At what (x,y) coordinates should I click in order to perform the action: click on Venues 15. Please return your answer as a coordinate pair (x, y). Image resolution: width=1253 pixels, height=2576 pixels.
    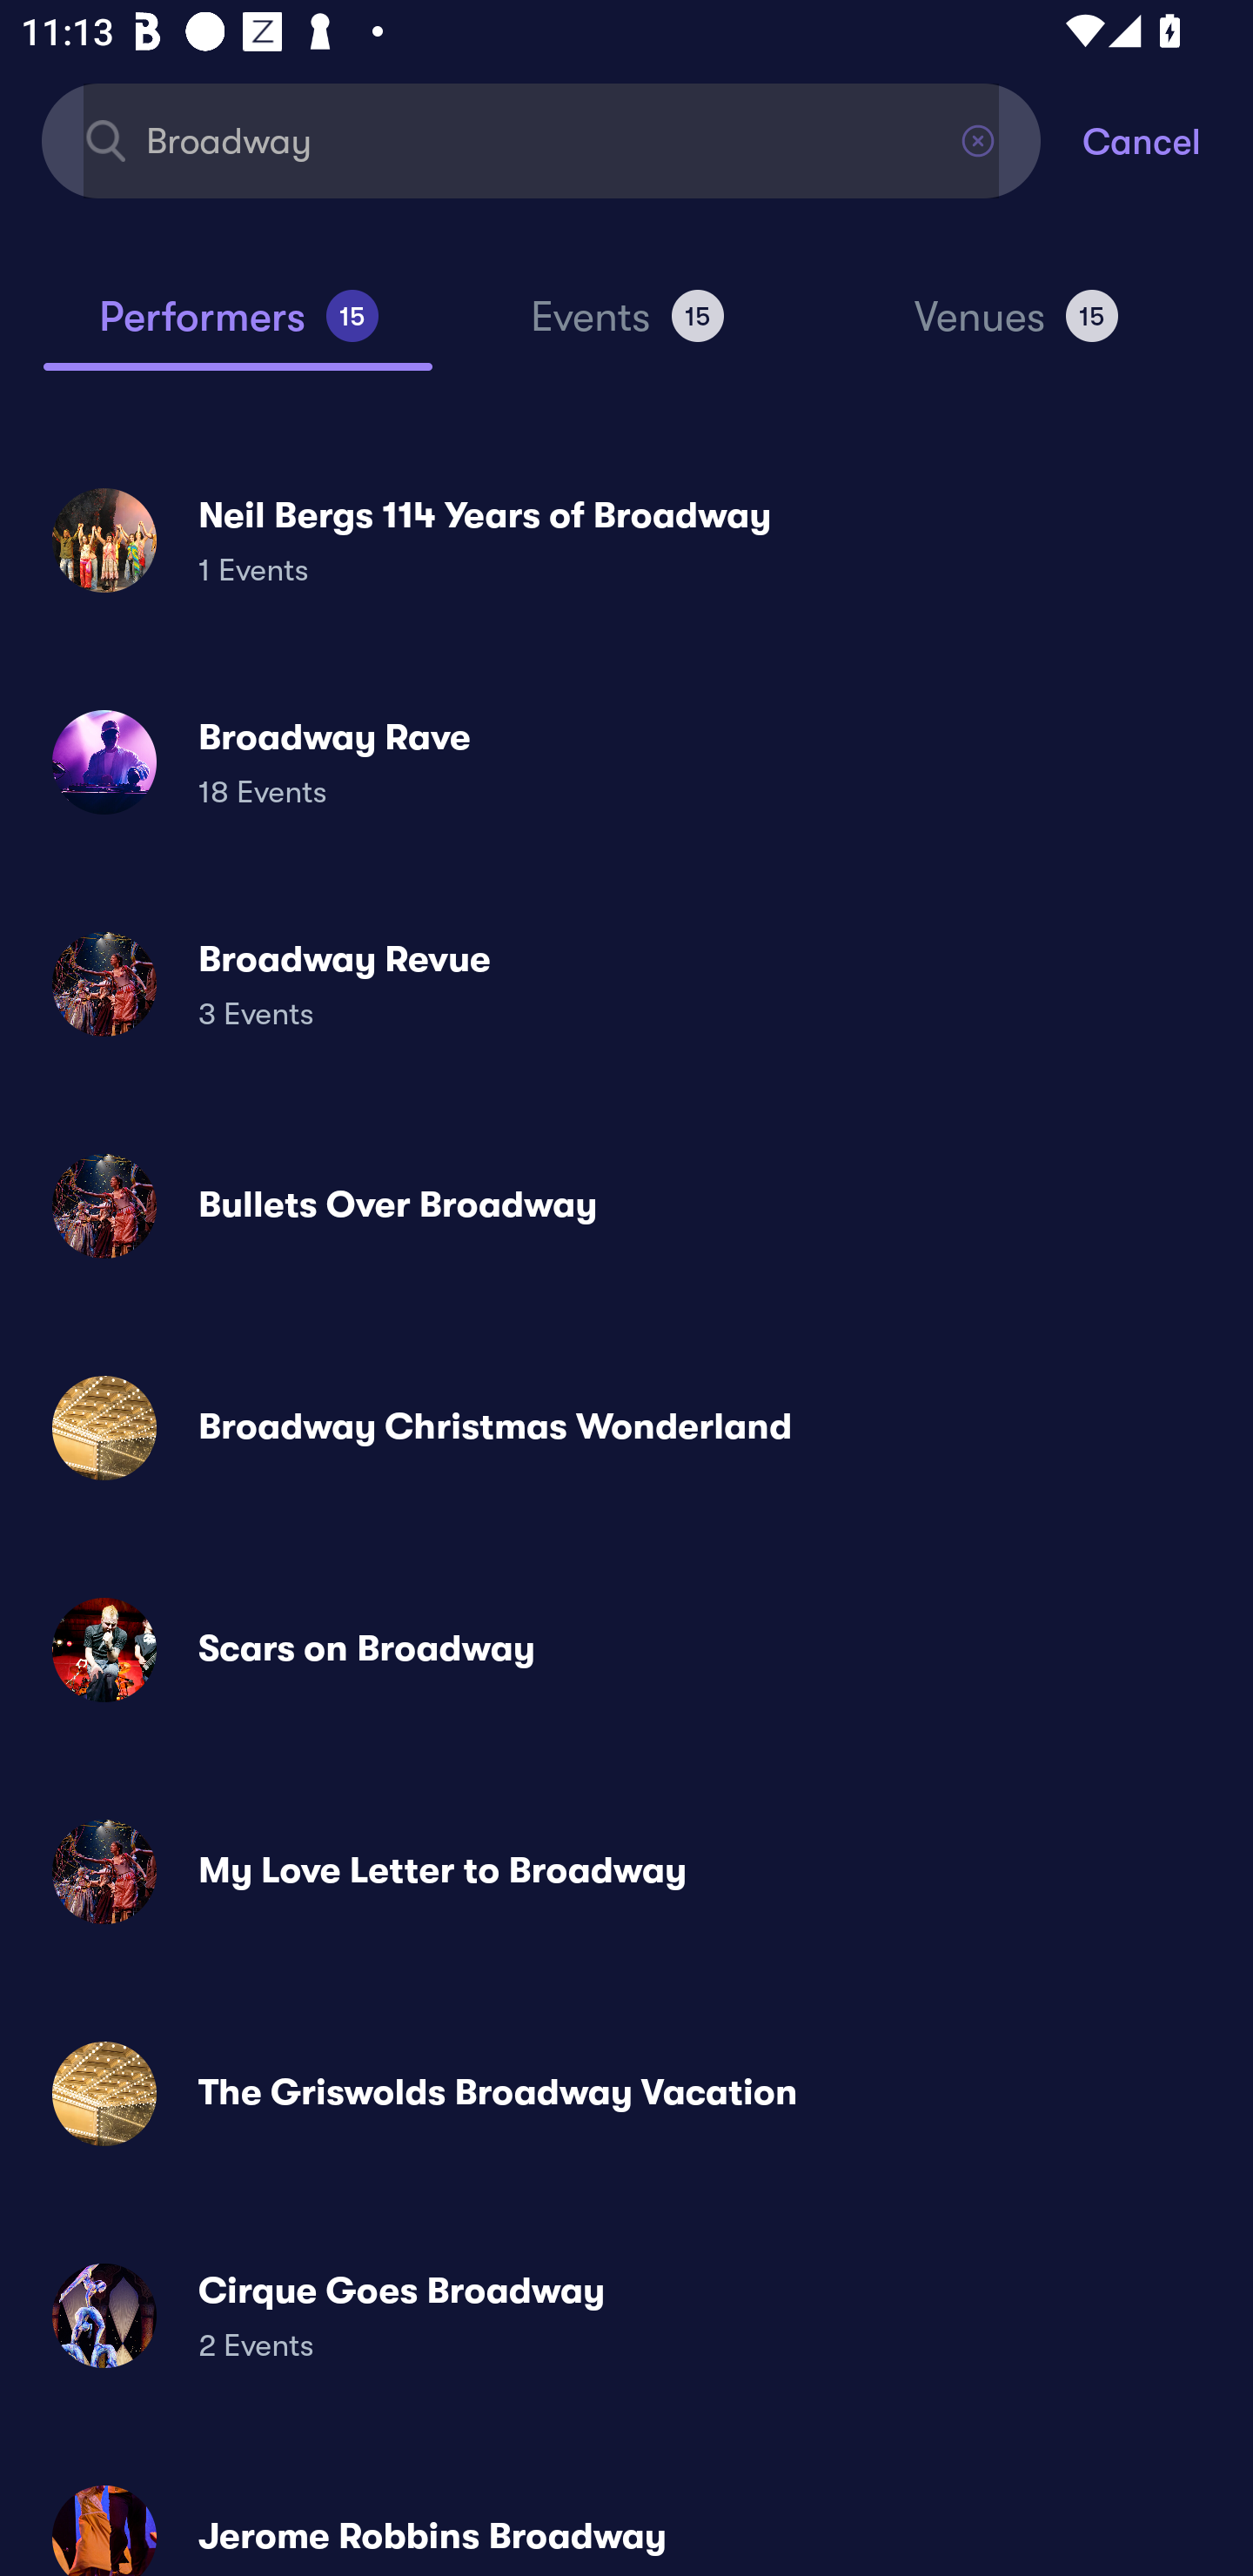
    Looking at the image, I should click on (1016, 329).